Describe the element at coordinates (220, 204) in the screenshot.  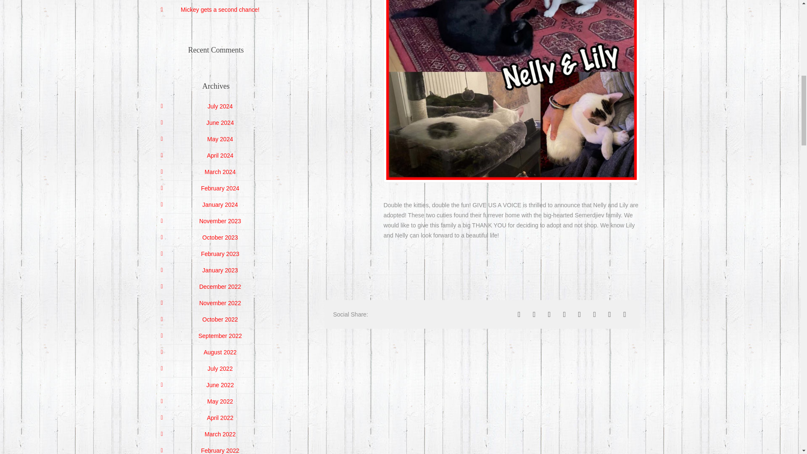
I see `January 2024` at that location.